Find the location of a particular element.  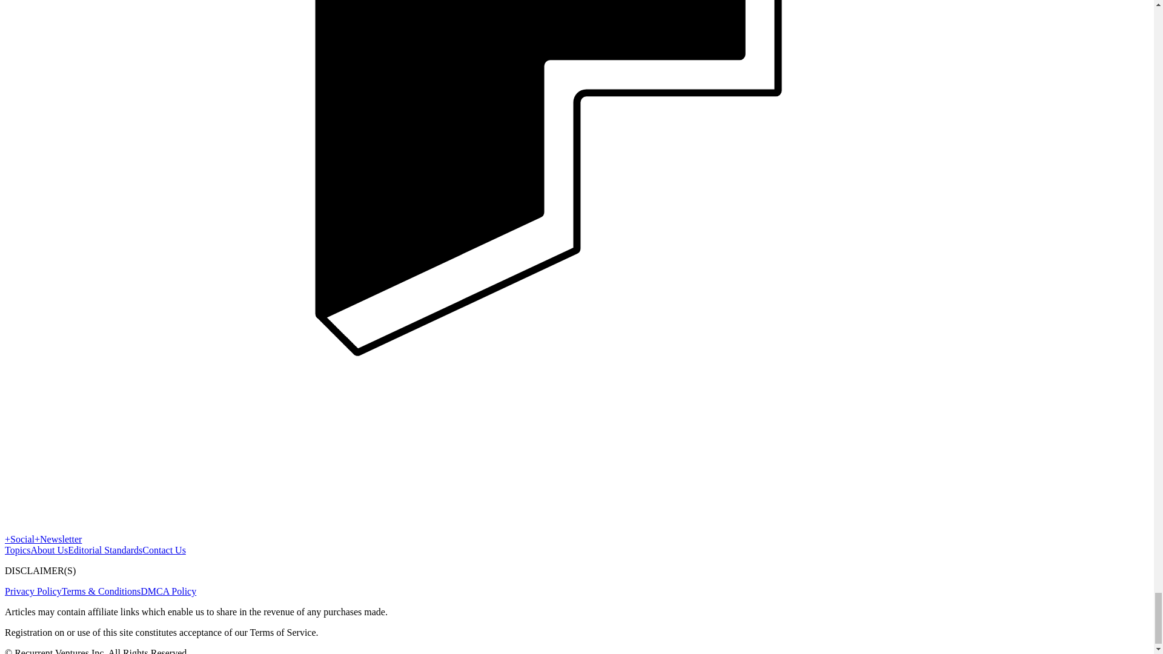

Contact Us is located at coordinates (164, 550).